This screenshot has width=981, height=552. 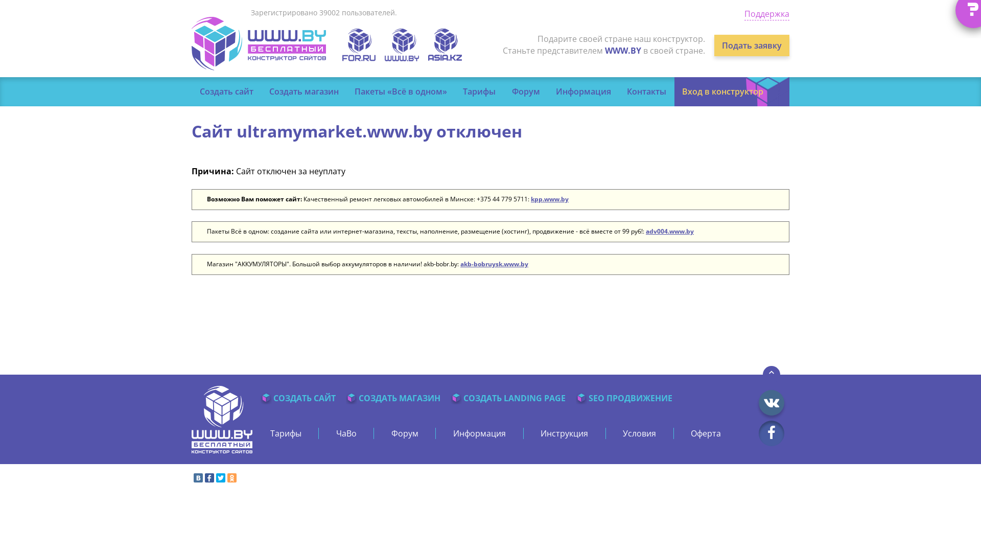 What do you see at coordinates (550, 199) in the screenshot?
I see `kpp.www.by` at bounding box center [550, 199].